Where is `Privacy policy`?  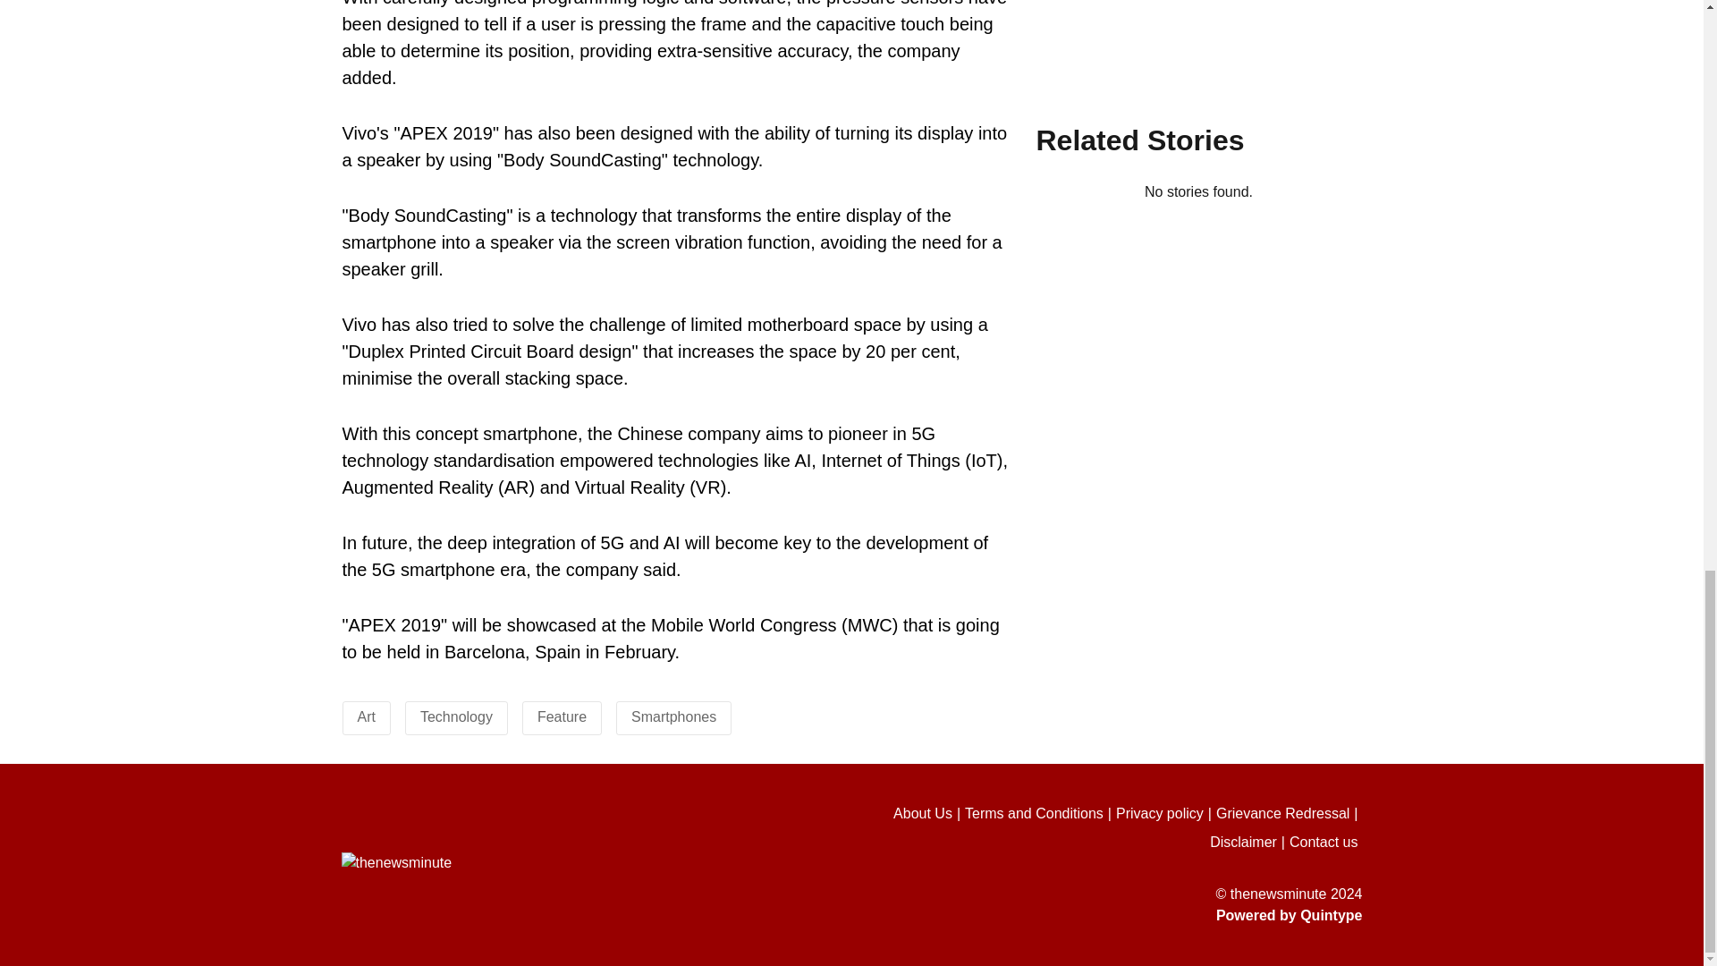 Privacy policy is located at coordinates (1166, 814).